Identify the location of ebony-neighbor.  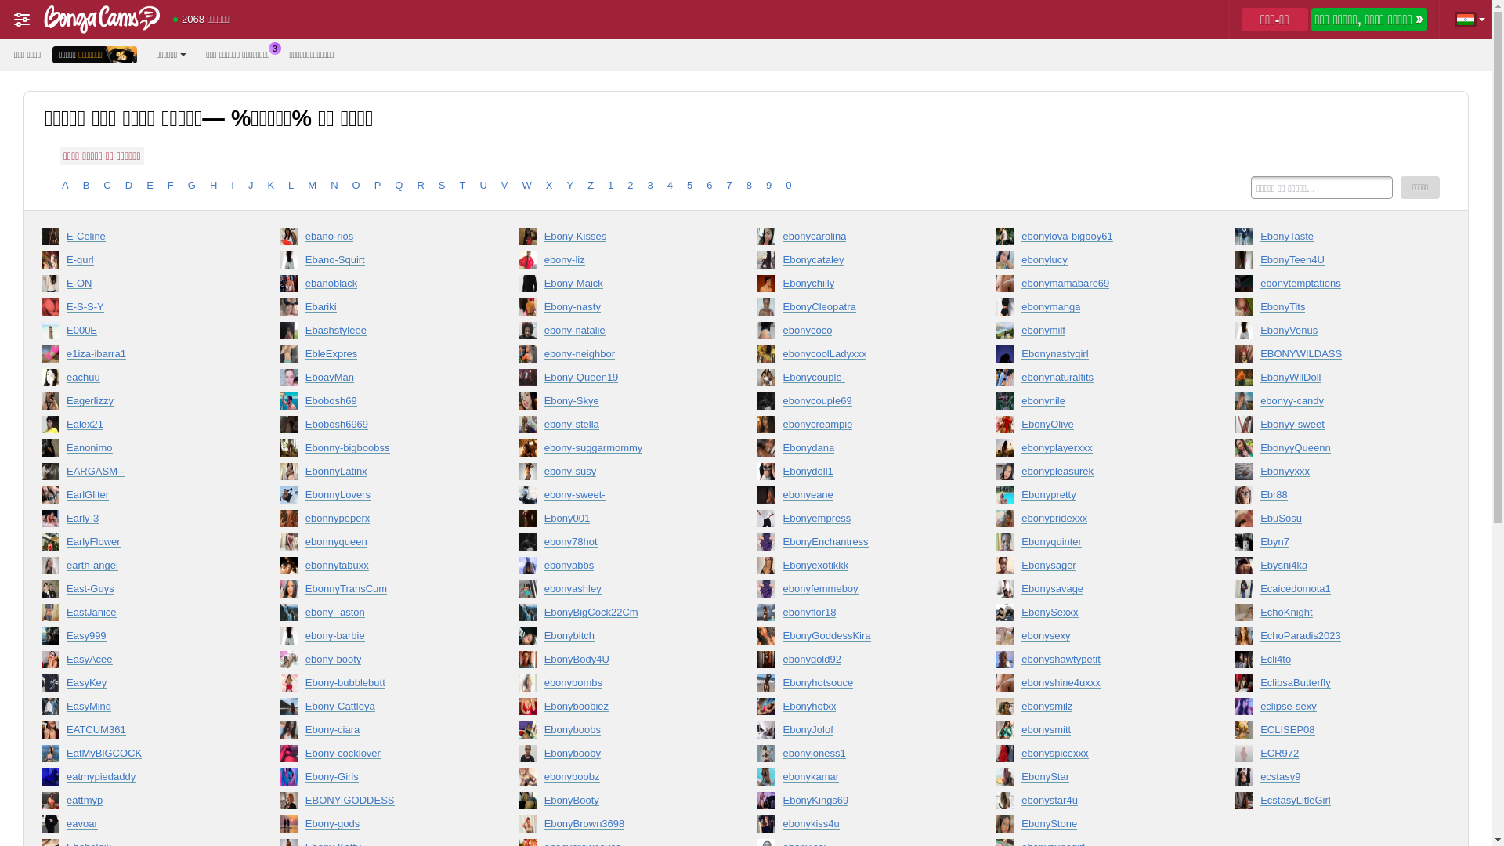
(616, 357).